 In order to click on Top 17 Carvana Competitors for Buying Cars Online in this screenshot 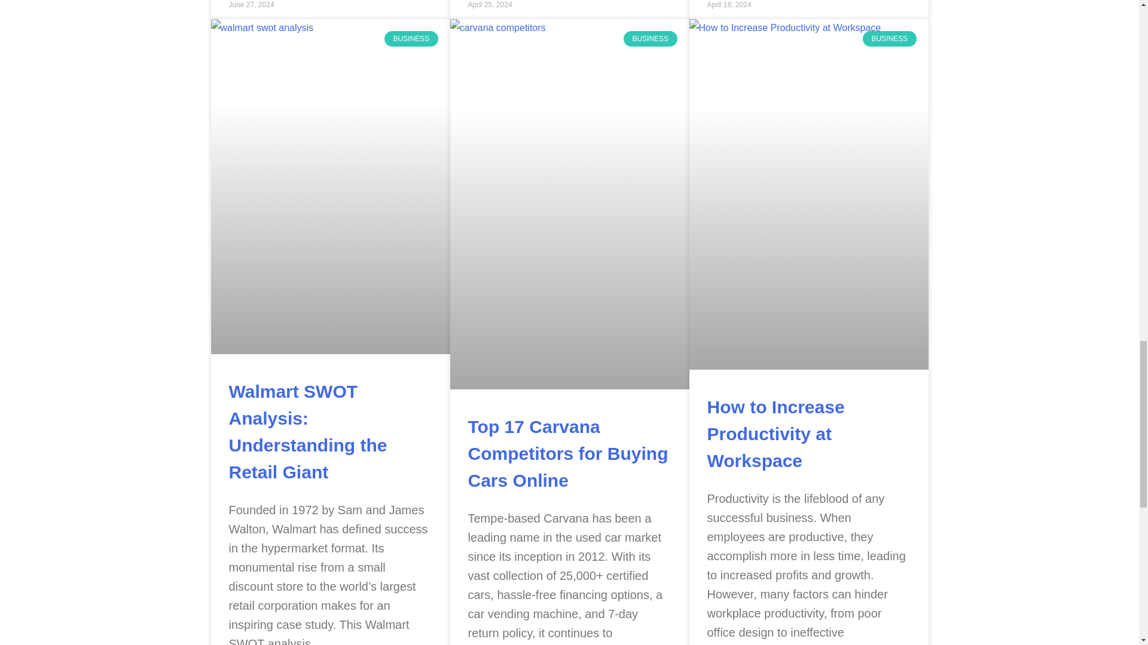, I will do `click(567, 453)`.